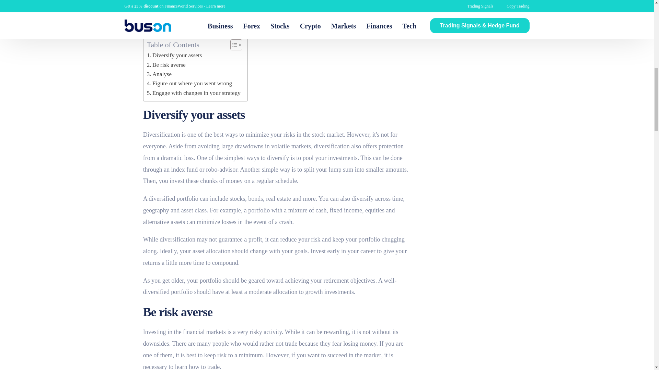 This screenshot has height=370, width=659. Describe the element at coordinates (189, 84) in the screenshot. I see `Figure out where you went wrong` at that location.